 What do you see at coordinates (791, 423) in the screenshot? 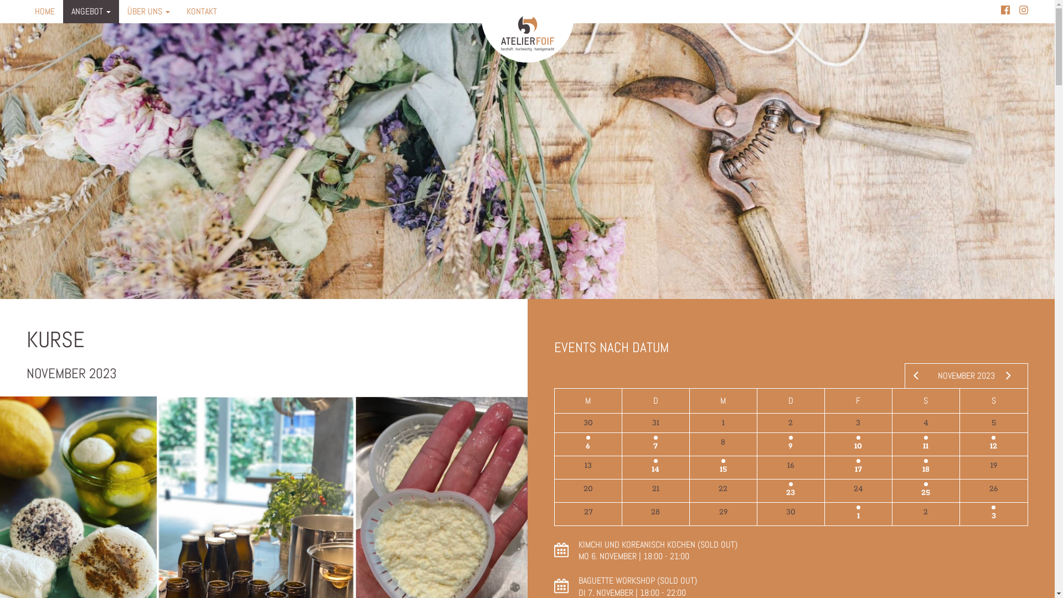
I see `0 VERANSTALTUNGEN,
2` at bounding box center [791, 423].